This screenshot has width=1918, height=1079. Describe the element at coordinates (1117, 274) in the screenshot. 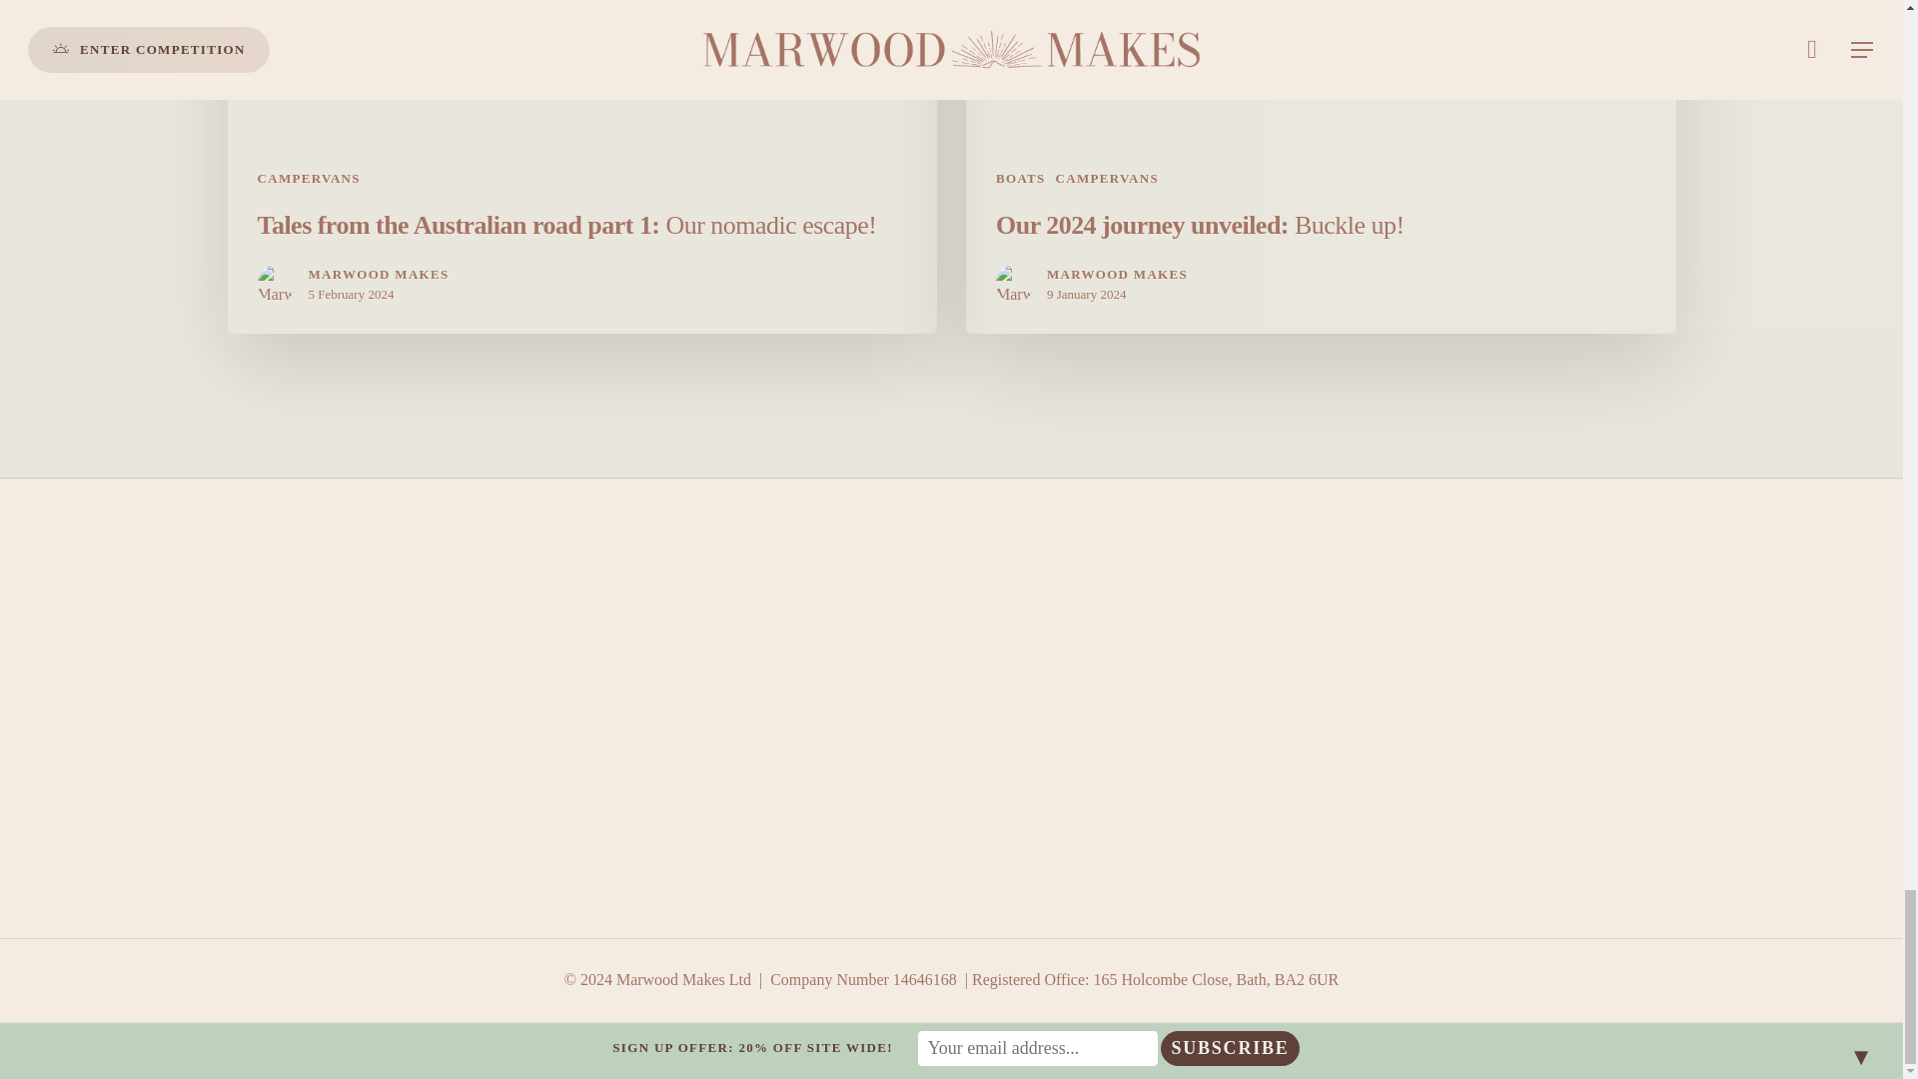

I see `MARWOOD MAKES` at that location.